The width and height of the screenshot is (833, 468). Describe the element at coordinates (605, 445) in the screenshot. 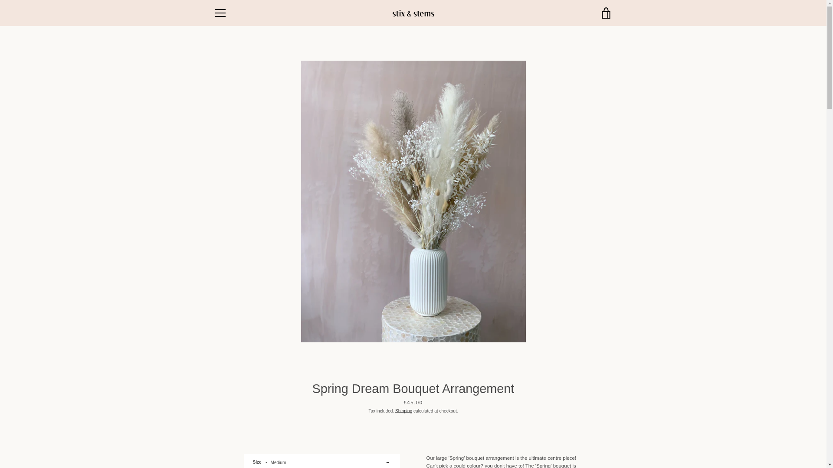

I see `Visa` at that location.